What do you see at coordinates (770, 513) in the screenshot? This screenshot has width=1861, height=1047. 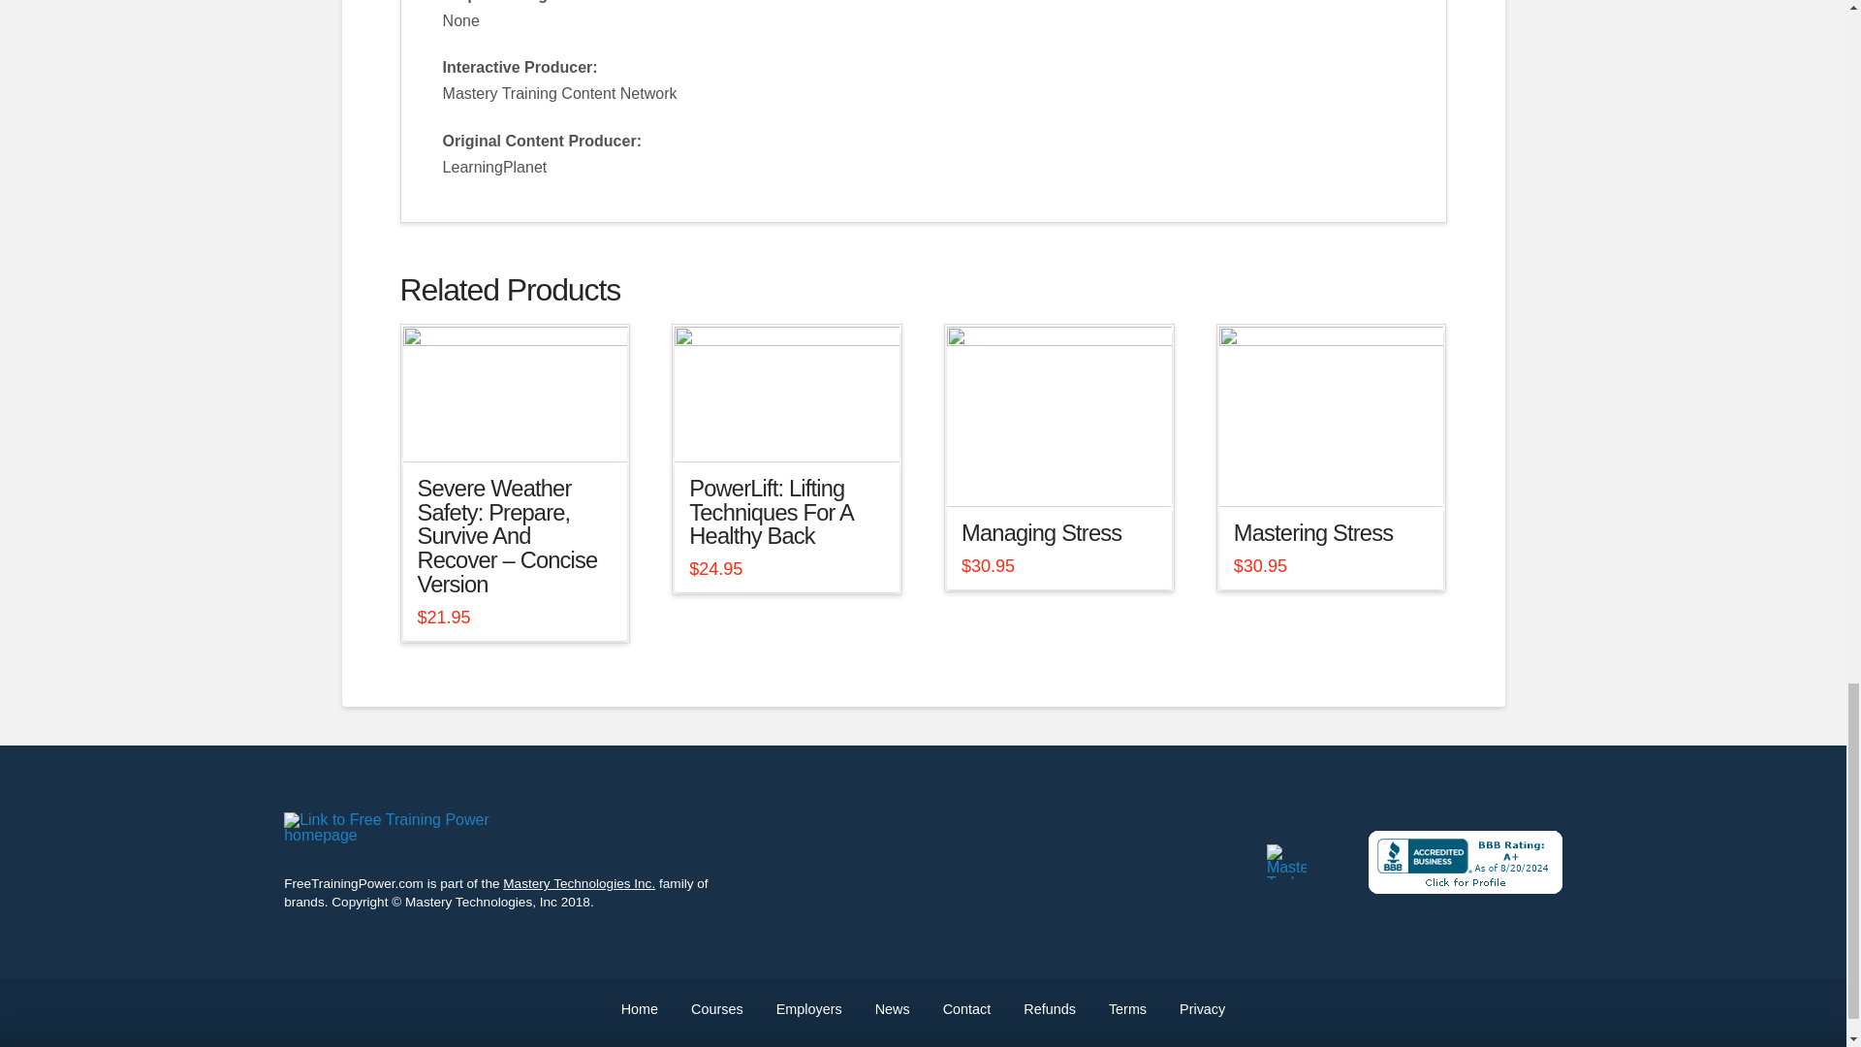 I see `PowerLift: Lifting Techniques For A Healthy Back` at bounding box center [770, 513].